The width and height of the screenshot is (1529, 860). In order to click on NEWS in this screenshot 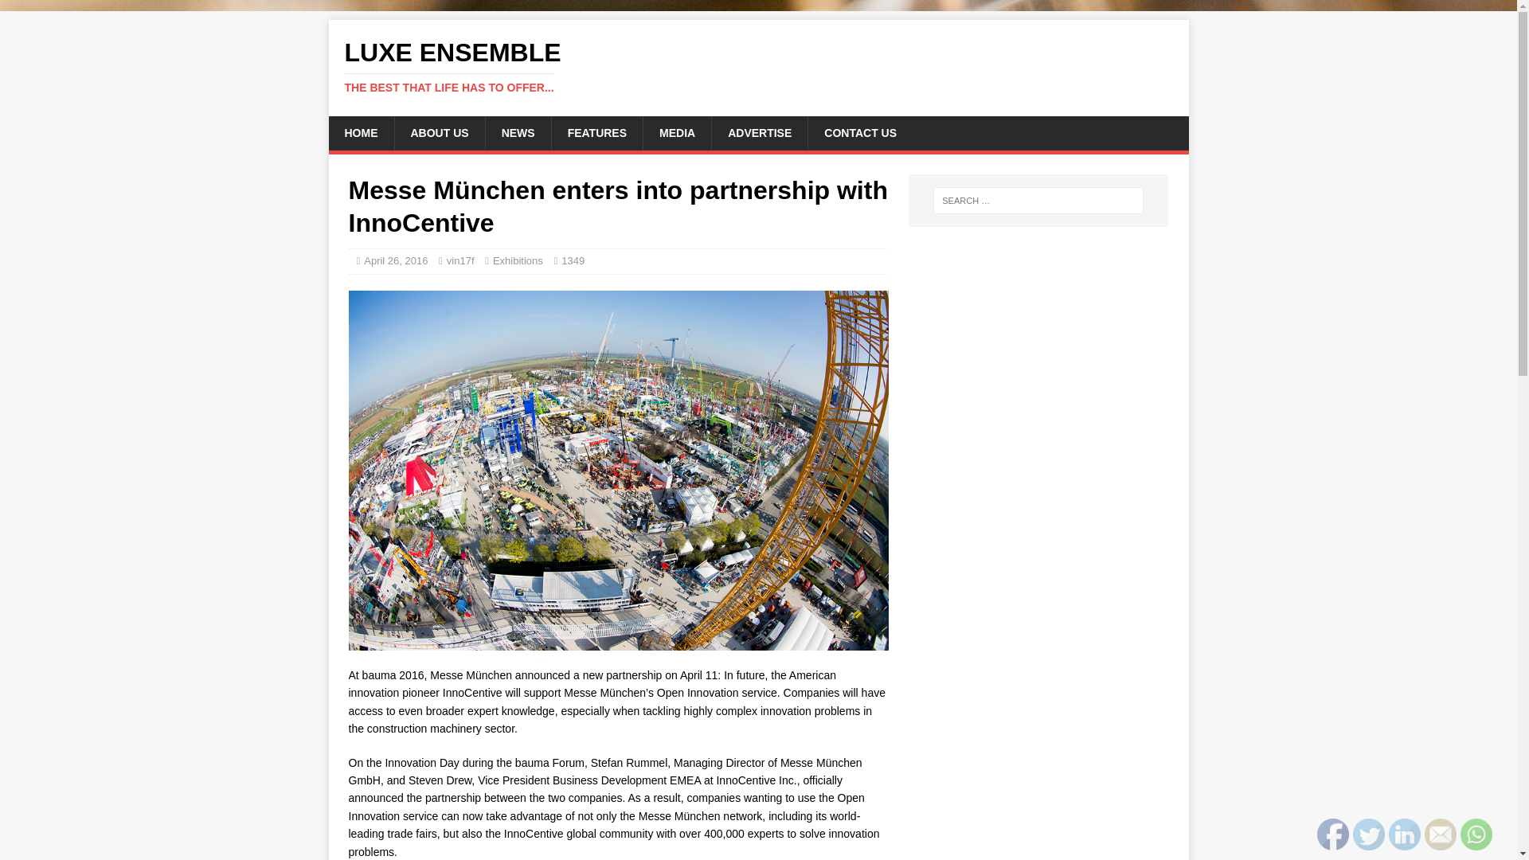, I will do `click(518, 132)`.